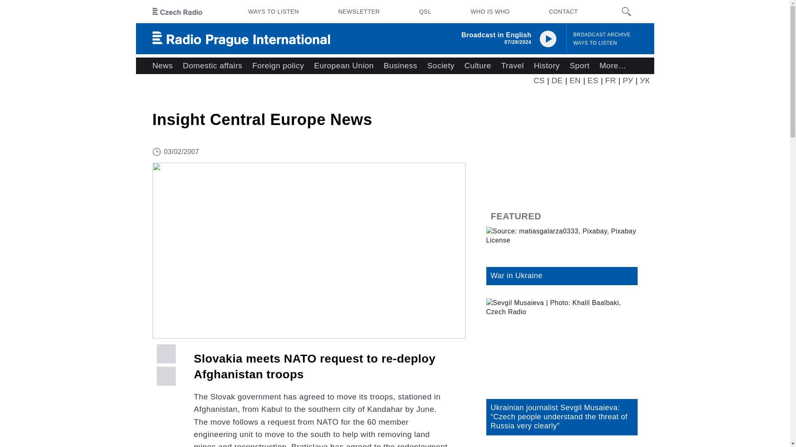 Image resolution: width=796 pixels, height=447 pixels. I want to click on NEWSLETTER, so click(359, 12).